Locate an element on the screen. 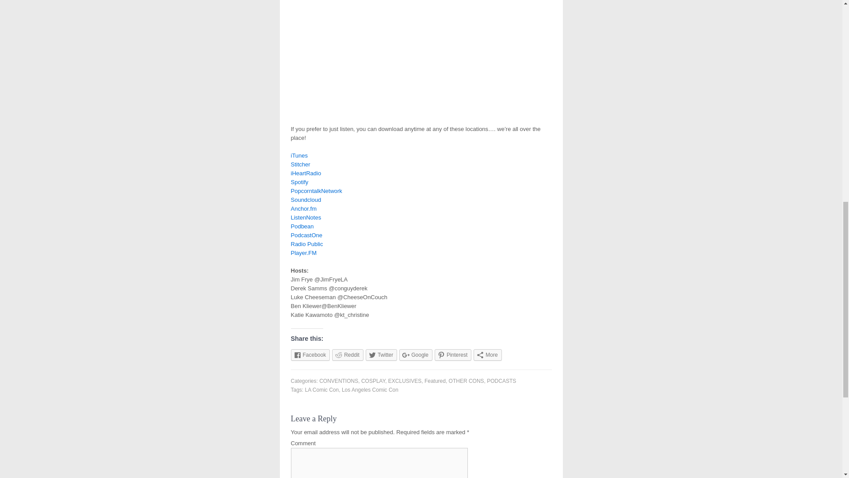 The width and height of the screenshot is (849, 478). More is located at coordinates (487, 355).